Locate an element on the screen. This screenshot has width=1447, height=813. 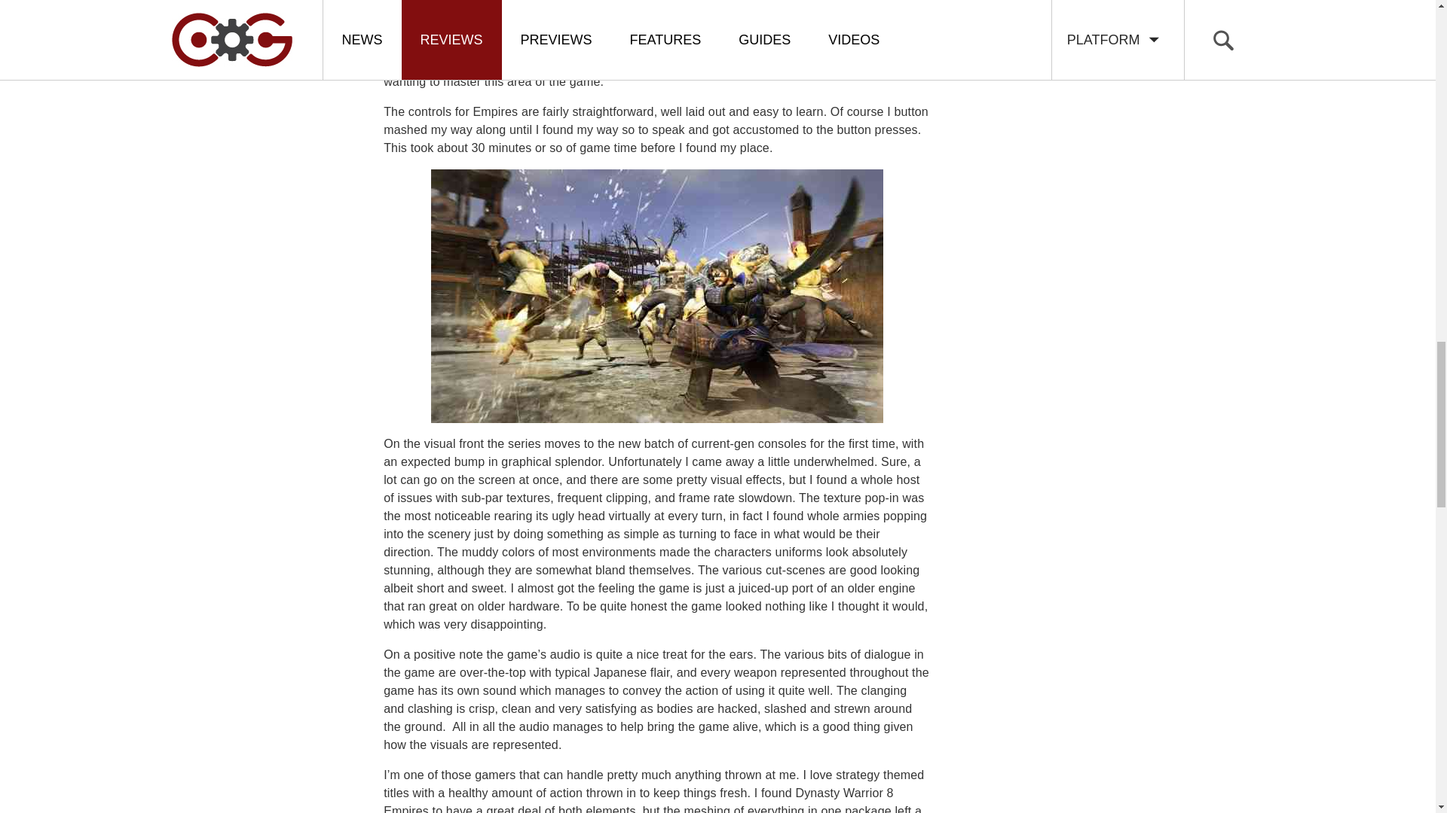
DW 8 Empires pic 1 is located at coordinates (657, 295).